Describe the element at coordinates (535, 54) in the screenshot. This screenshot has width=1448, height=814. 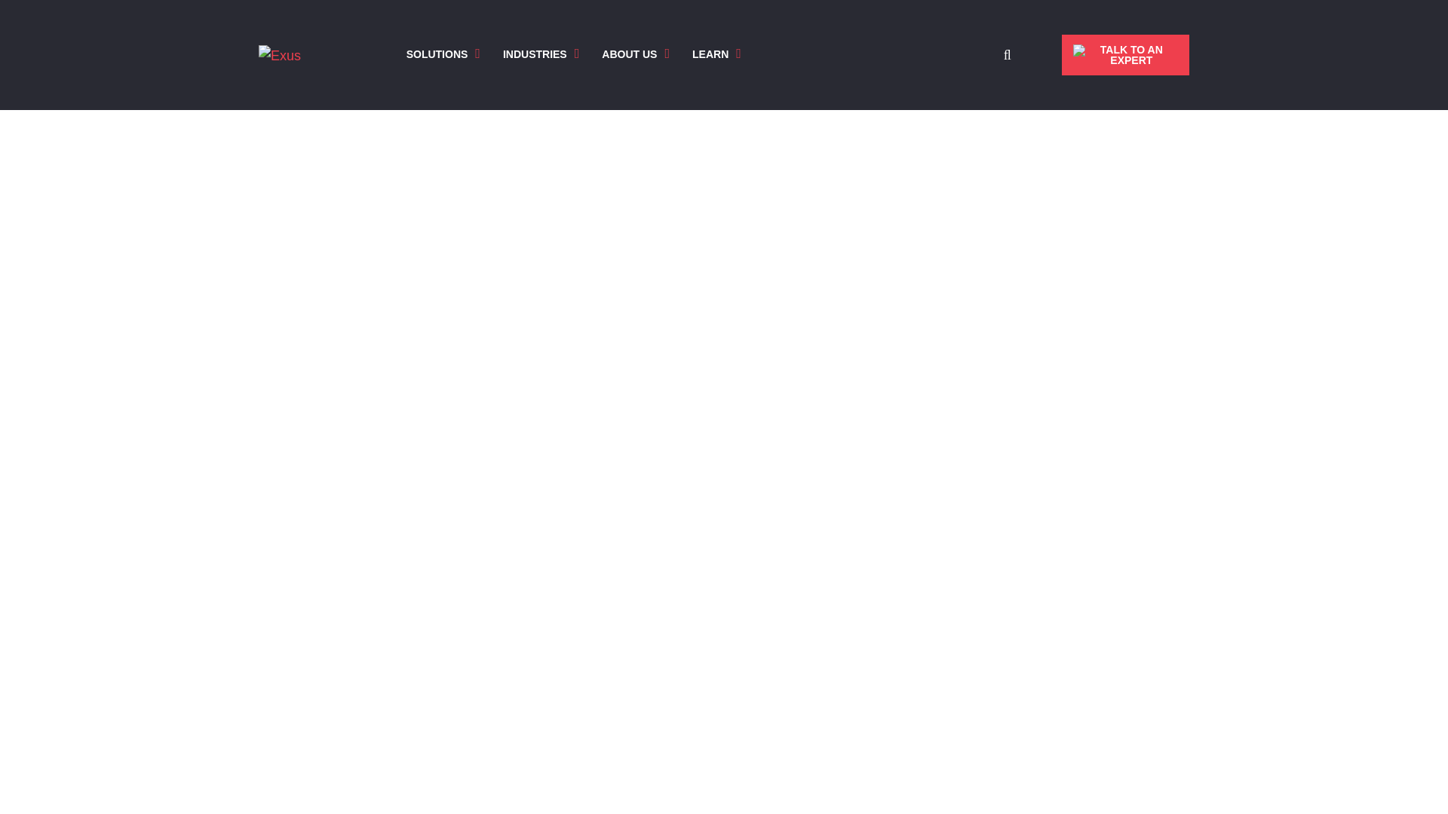
I see `INDUSTRIES` at that location.